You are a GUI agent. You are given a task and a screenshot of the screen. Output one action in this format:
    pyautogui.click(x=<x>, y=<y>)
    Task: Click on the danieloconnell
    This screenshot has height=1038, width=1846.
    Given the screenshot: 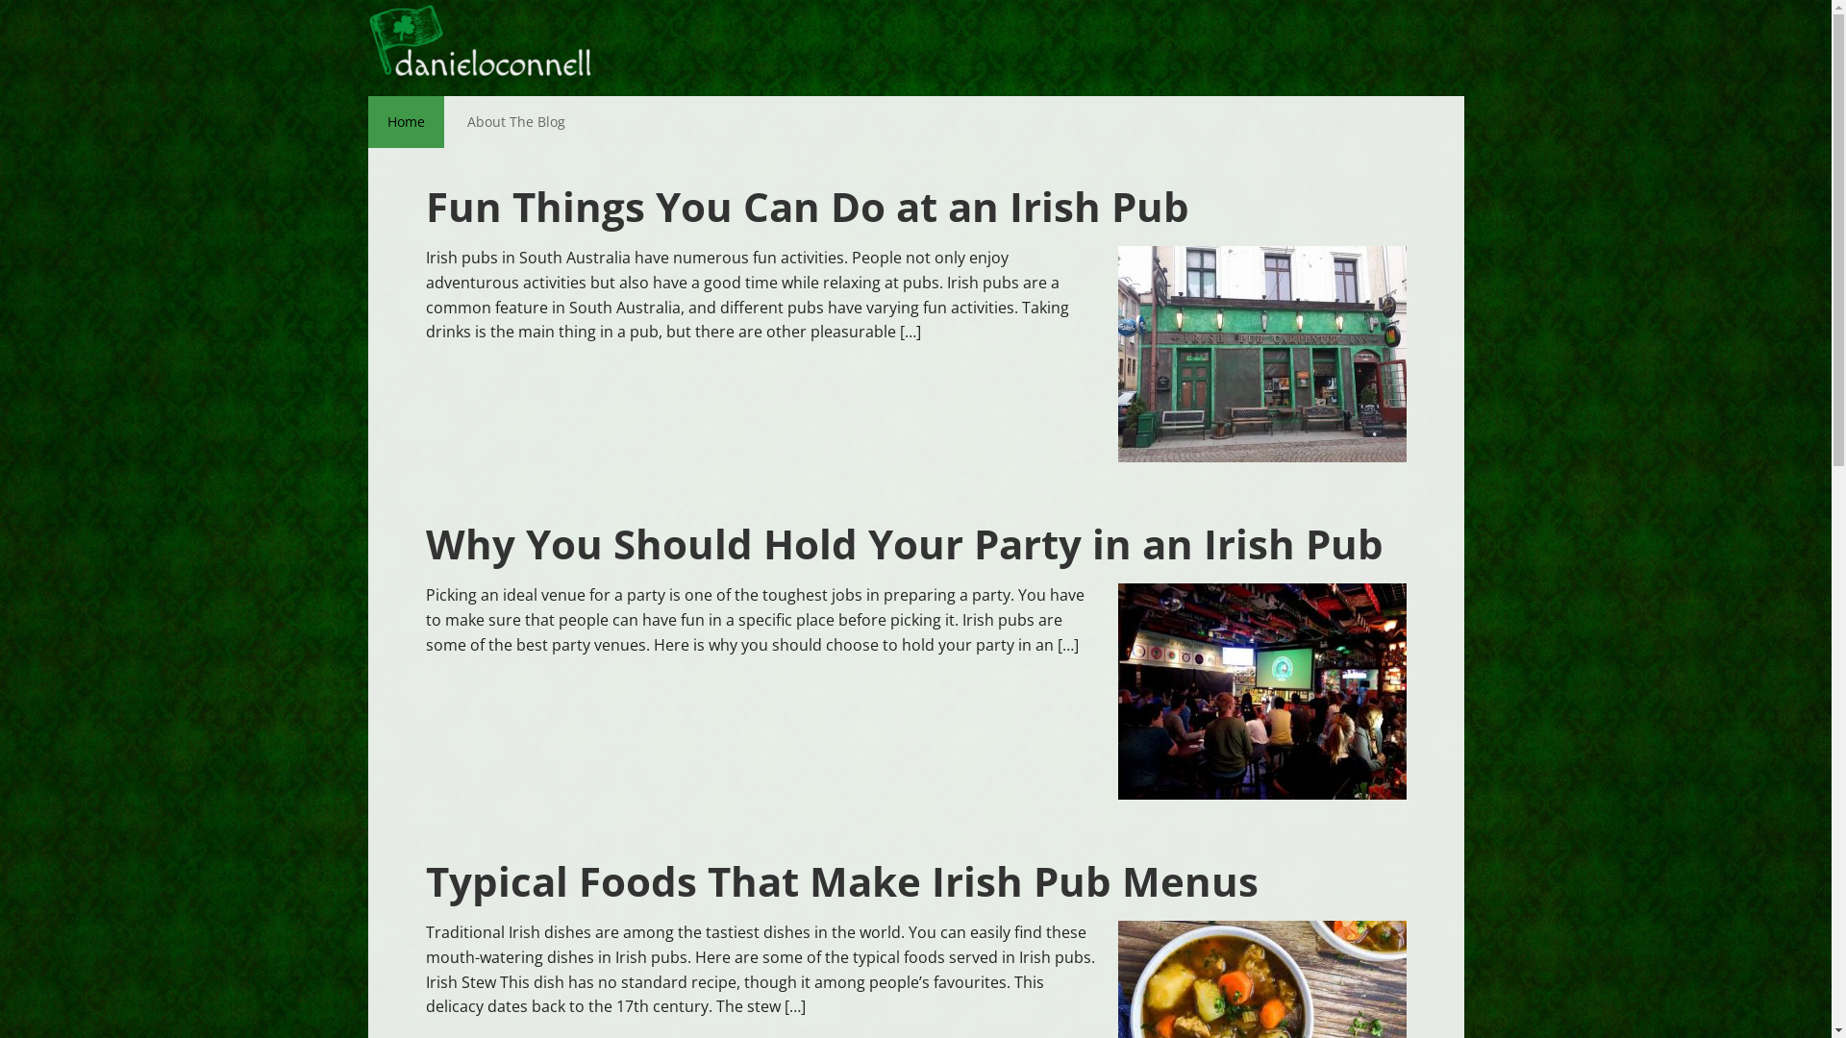 What is the action you would take?
    pyautogui.click(x=492, y=48)
    